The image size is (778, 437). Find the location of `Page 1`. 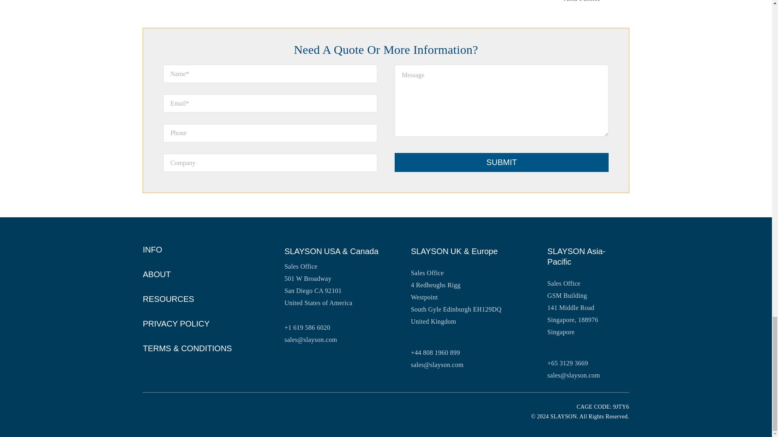

Page 1 is located at coordinates (386, 50).